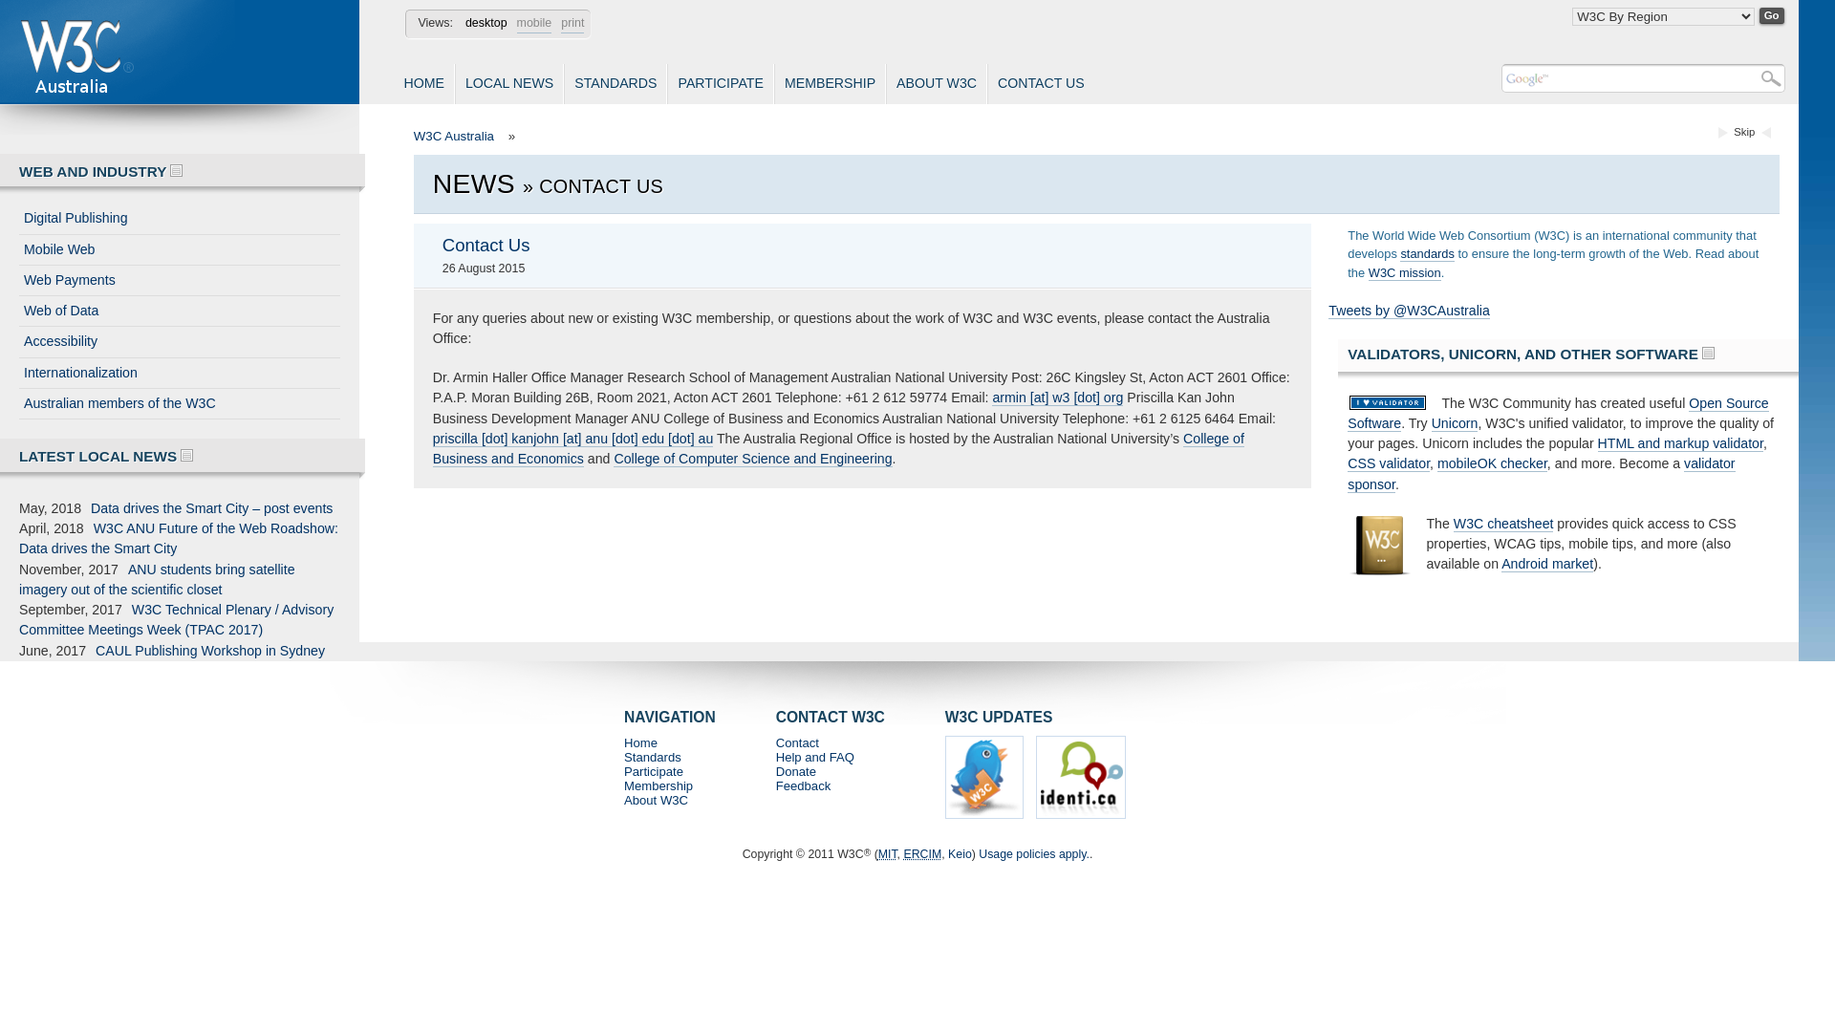 This screenshot has height=1032, width=1835. What do you see at coordinates (106, 457) in the screenshot?
I see `LATEST LOCAL NEWS` at bounding box center [106, 457].